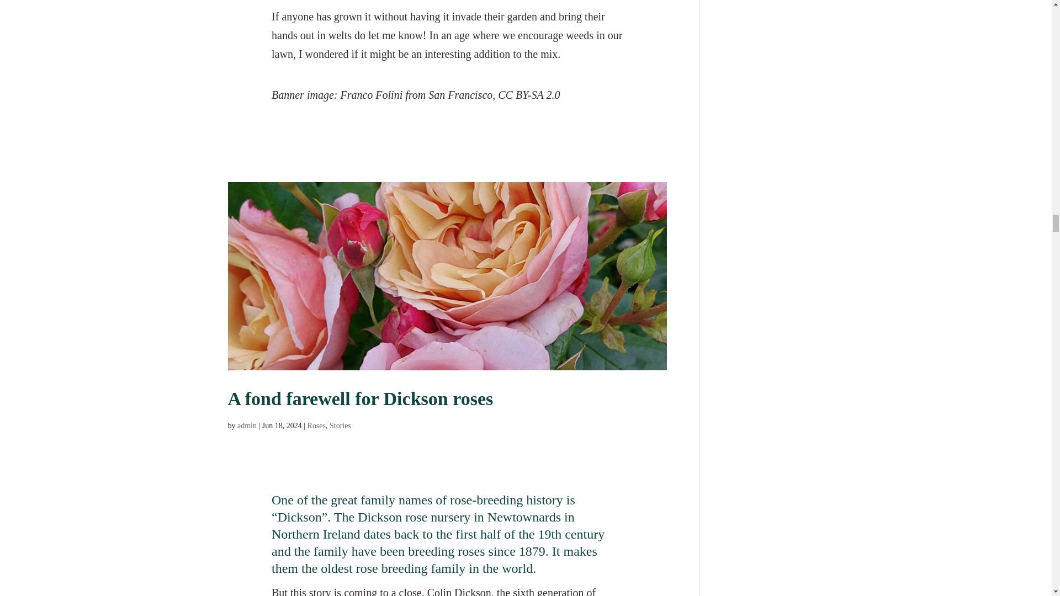 The image size is (1060, 596). What do you see at coordinates (340, 425) in the screenshot?
I see `Stories` at bounding box center [340, 425].